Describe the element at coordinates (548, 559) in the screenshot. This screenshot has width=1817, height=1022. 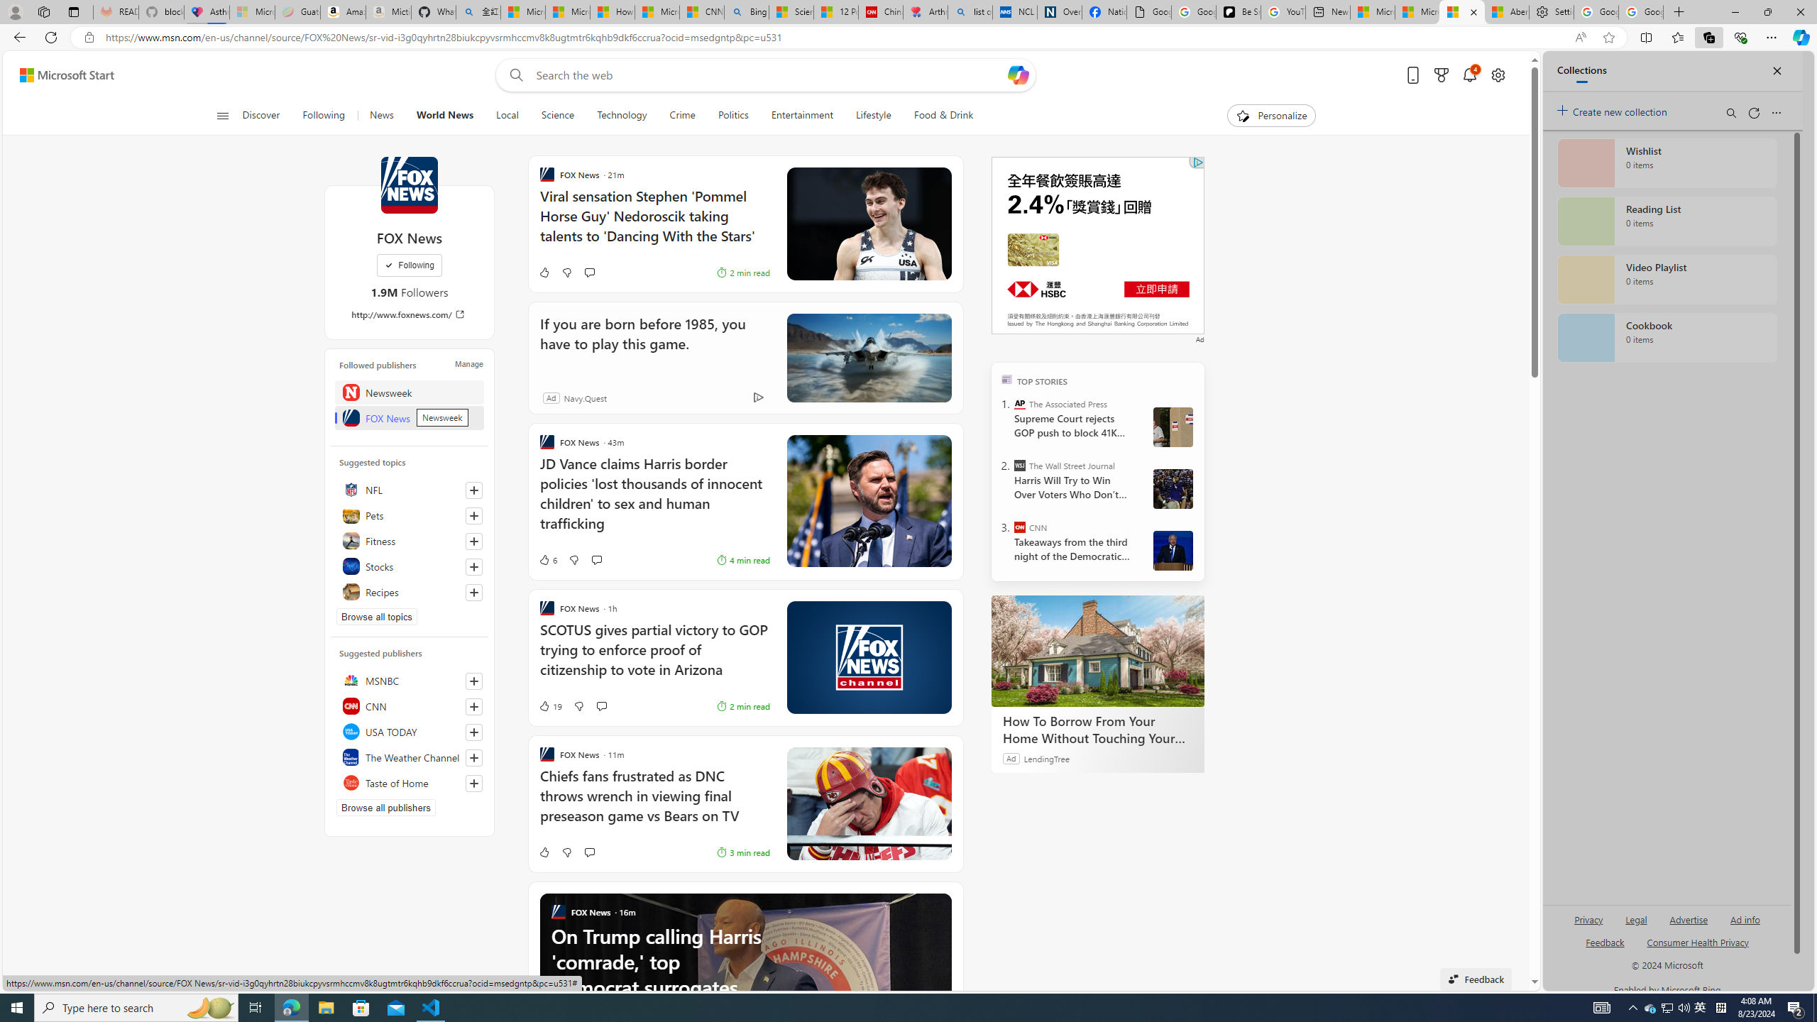
I see `6 Like` at that location.